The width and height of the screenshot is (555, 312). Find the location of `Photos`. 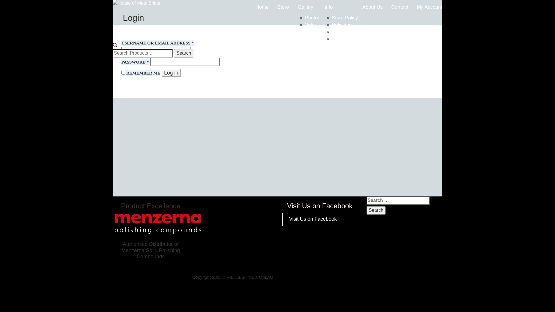

Photos is located at coordinates (313, 18).